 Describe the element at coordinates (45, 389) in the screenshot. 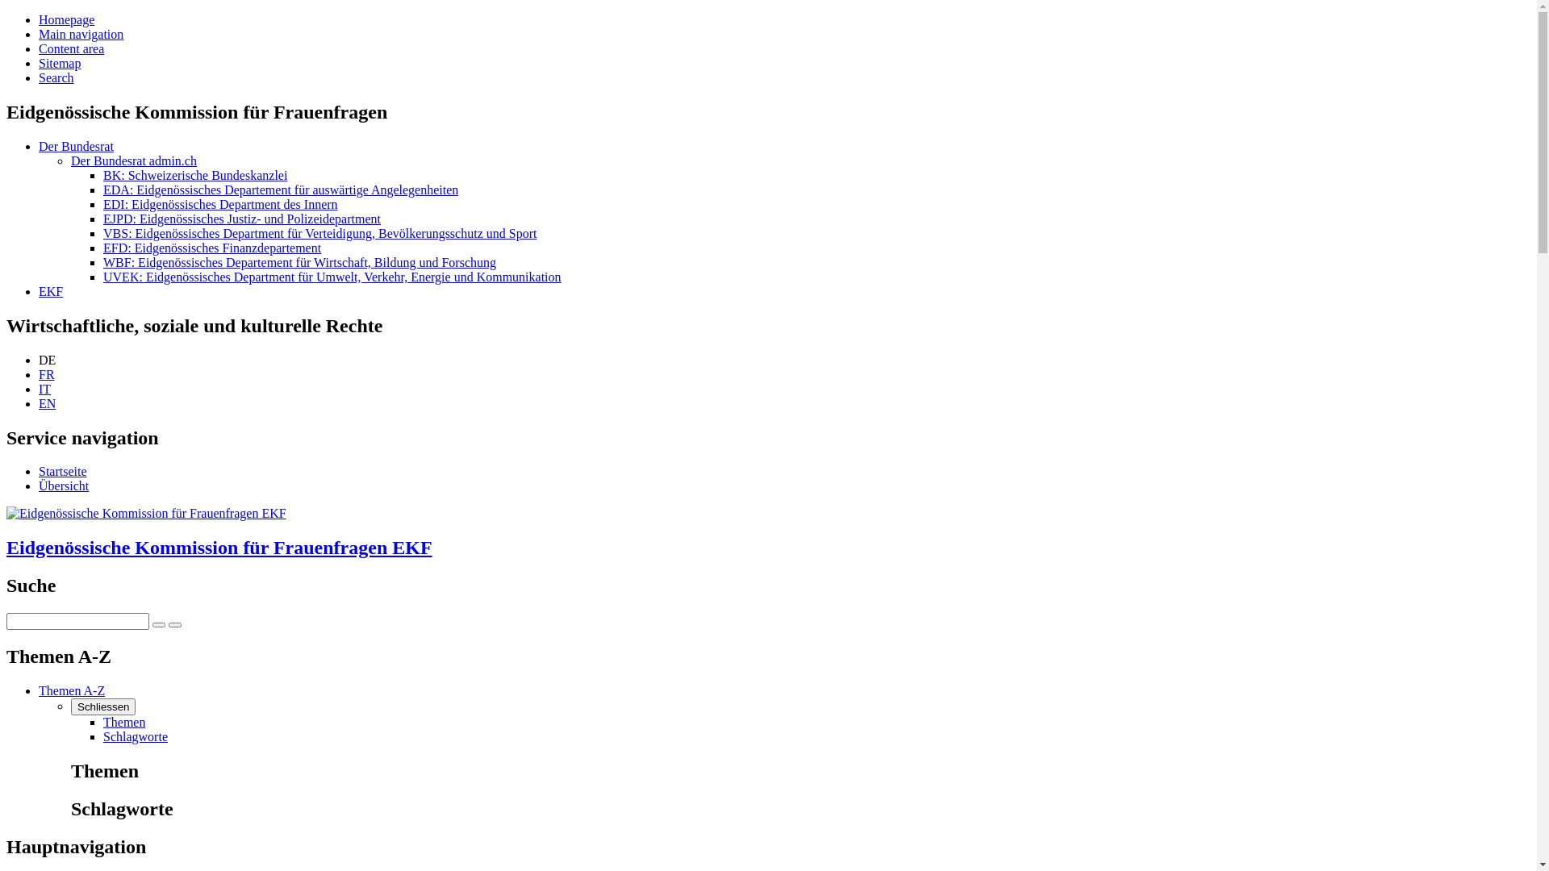

I see `IT` at that location.